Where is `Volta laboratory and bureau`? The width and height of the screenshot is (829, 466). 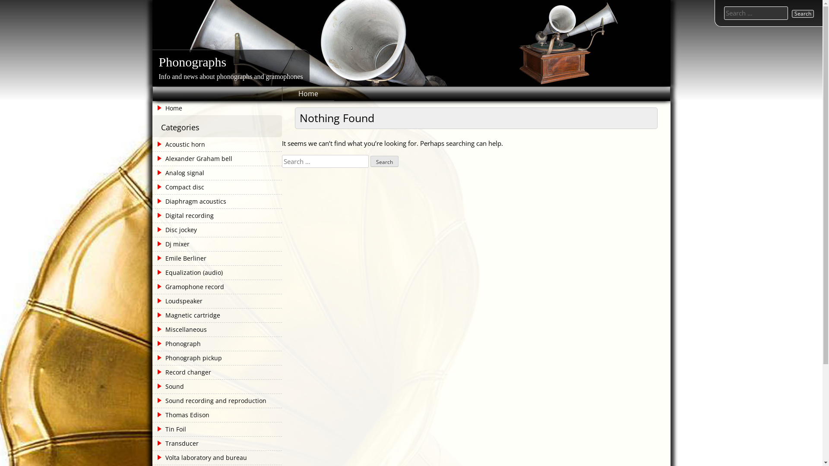 Volta laboratory and bureau is located at coordinates (200, 458).